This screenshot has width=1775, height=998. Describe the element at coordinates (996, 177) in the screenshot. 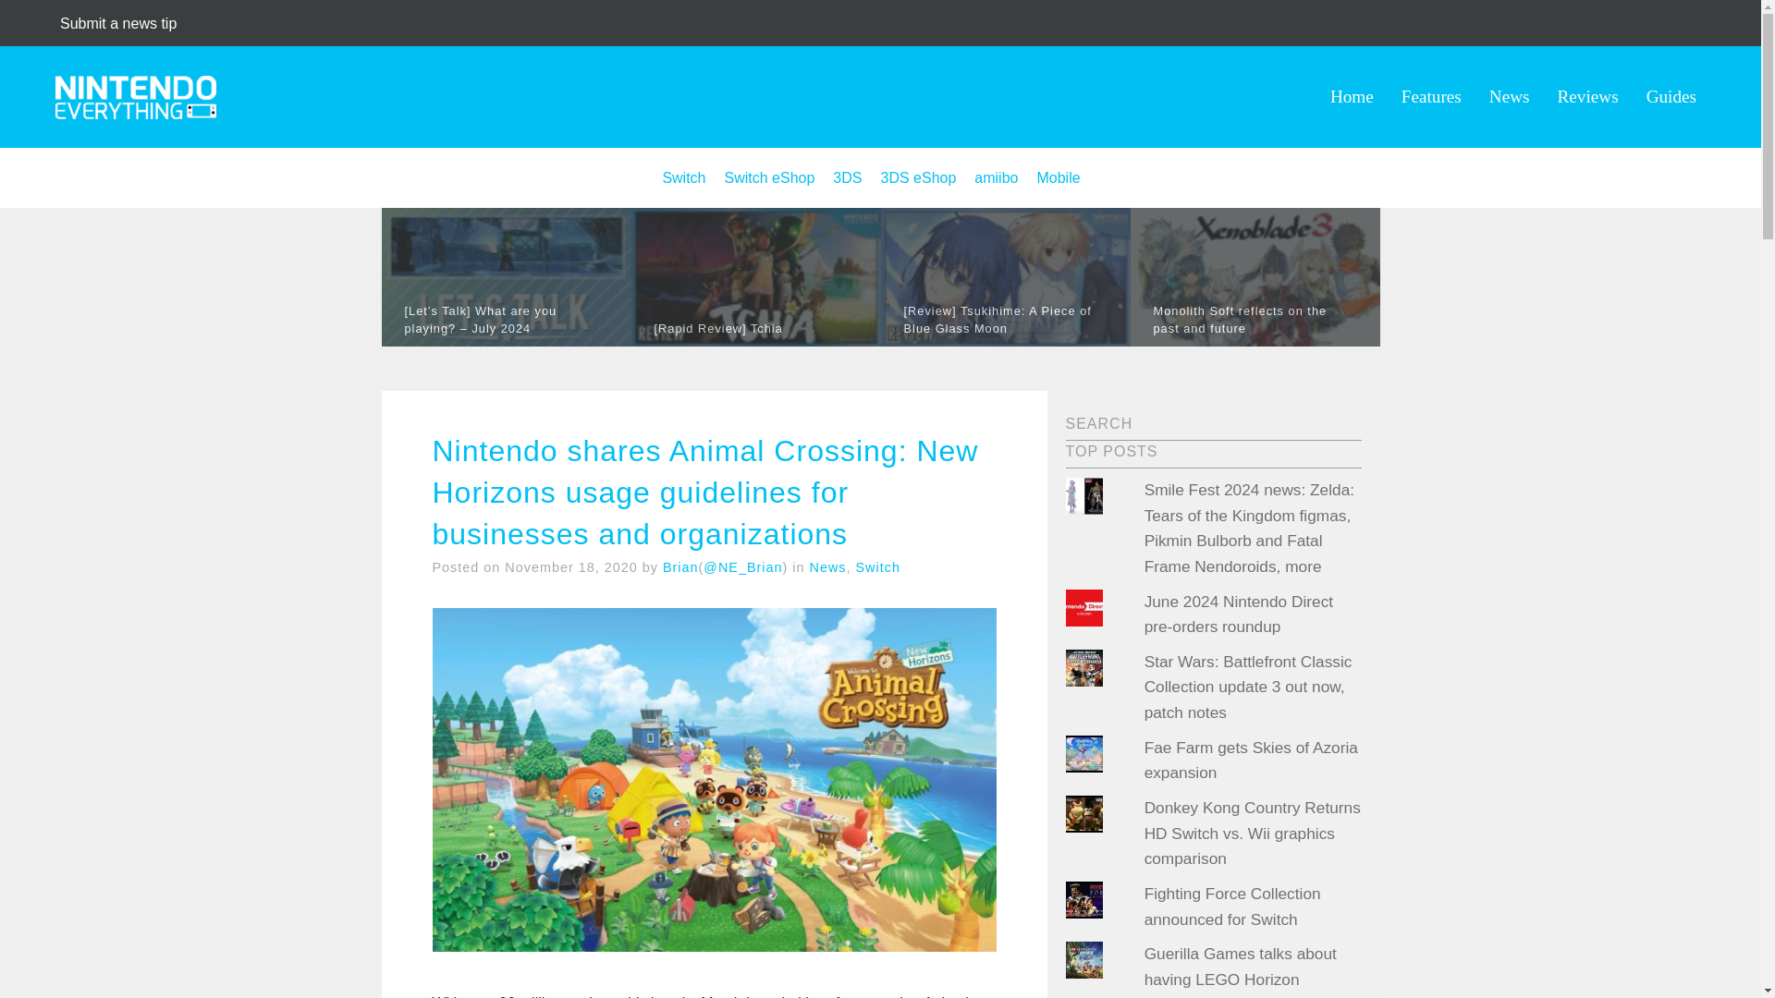

I see `amiibo` at that location.